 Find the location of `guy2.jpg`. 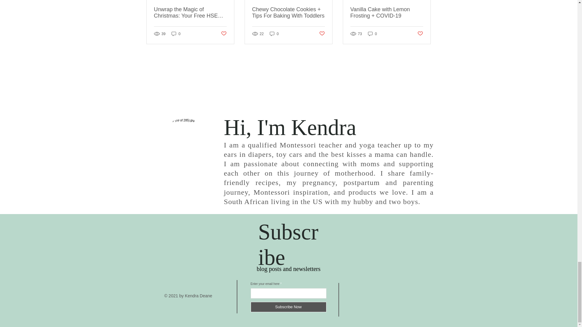

guy2.jpg is located at coordinates (185, 151).